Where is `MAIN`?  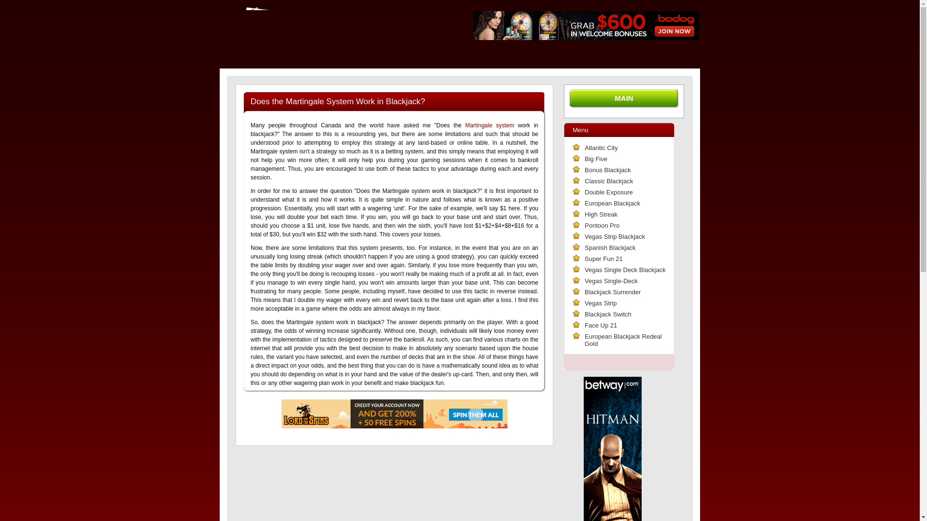 MAIN is located at coordinates (624, 98).